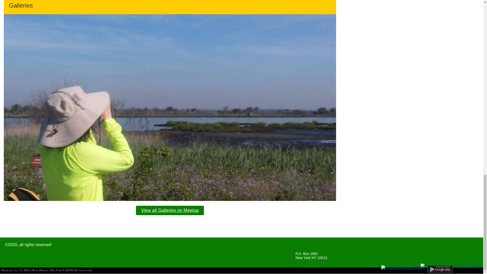 This screenshot has height=274, width=487. What do you see at coordinates (403, 267) in the screenshot?
I see `Get iPhone app on Apple App Store` at bounding box center [403, 267].